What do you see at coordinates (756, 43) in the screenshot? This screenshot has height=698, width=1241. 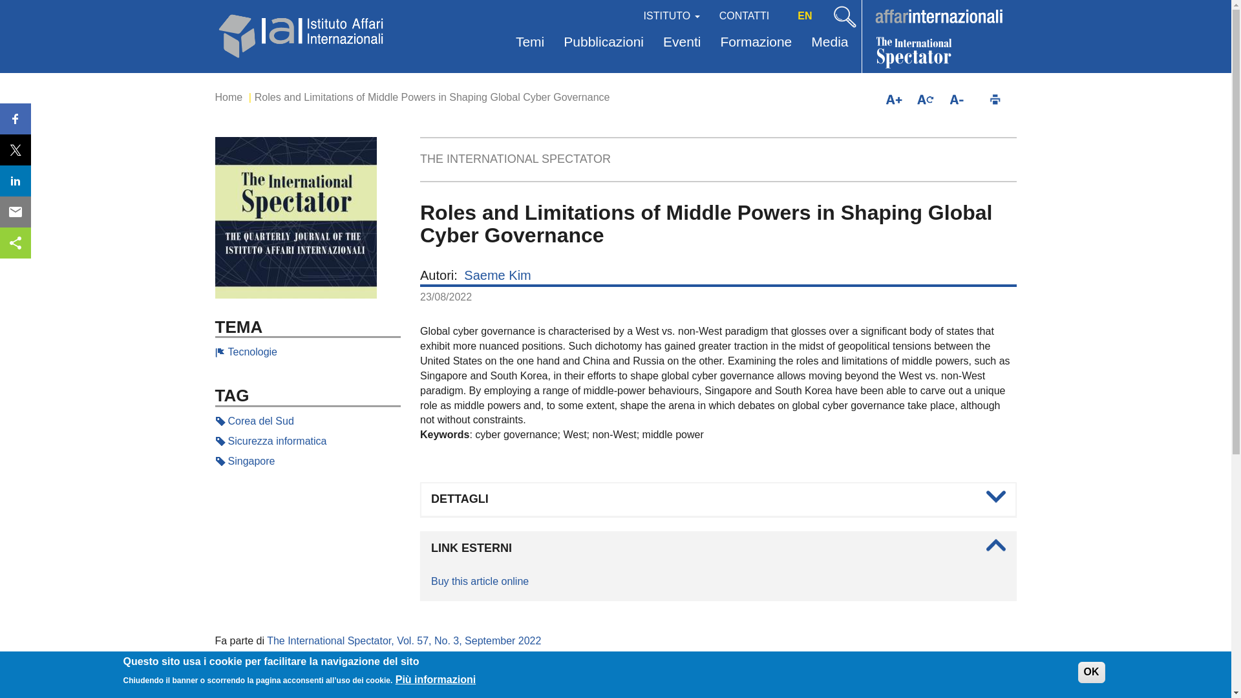 I see `Formazione` at bounding box center [756, 43].